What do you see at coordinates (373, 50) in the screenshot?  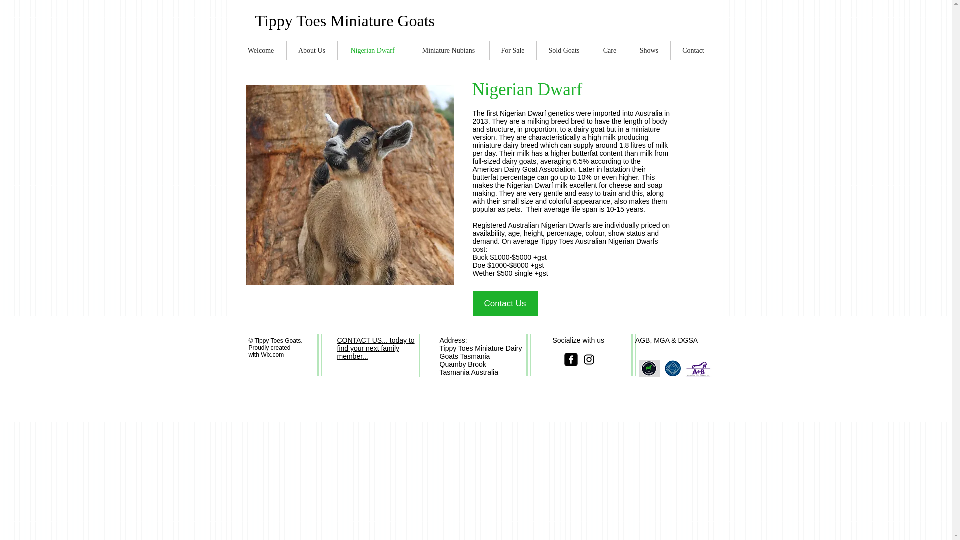 I see `Nigerian Dwarf` at bounding box center [373, 50].